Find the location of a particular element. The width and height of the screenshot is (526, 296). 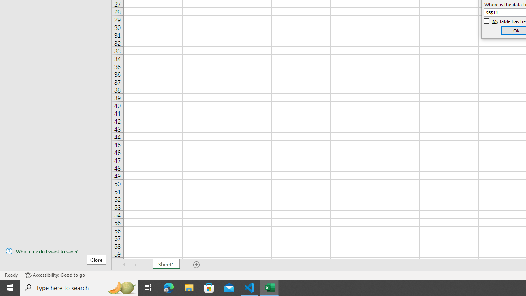

Scroll Right is located at coordinates (136, 265).